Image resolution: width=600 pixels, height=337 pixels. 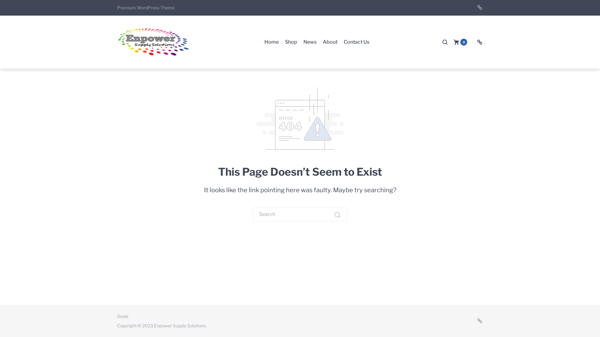 I want to click on Deals, so click(x=123, y=316).